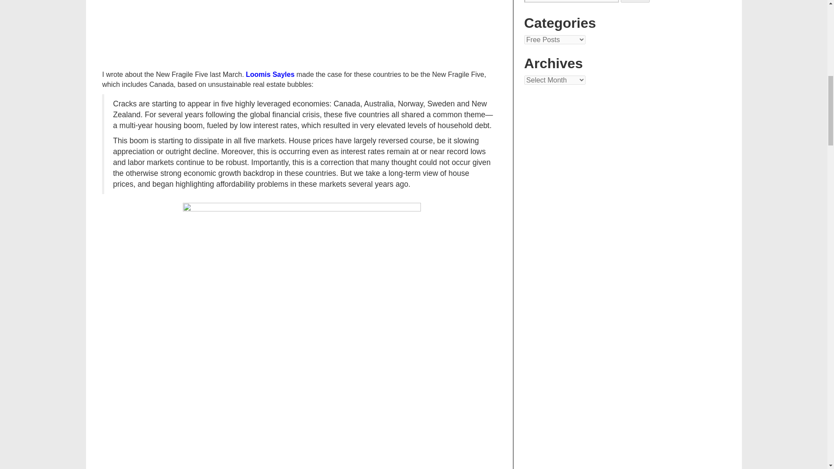  I want to click on Search, so click(635, 1).